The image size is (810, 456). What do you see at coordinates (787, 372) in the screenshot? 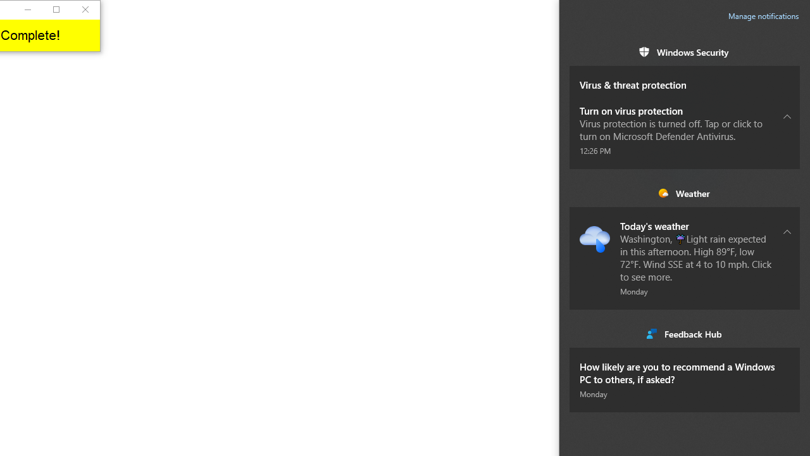
I see `Settings for this notification` at bounding box center [787, 372].